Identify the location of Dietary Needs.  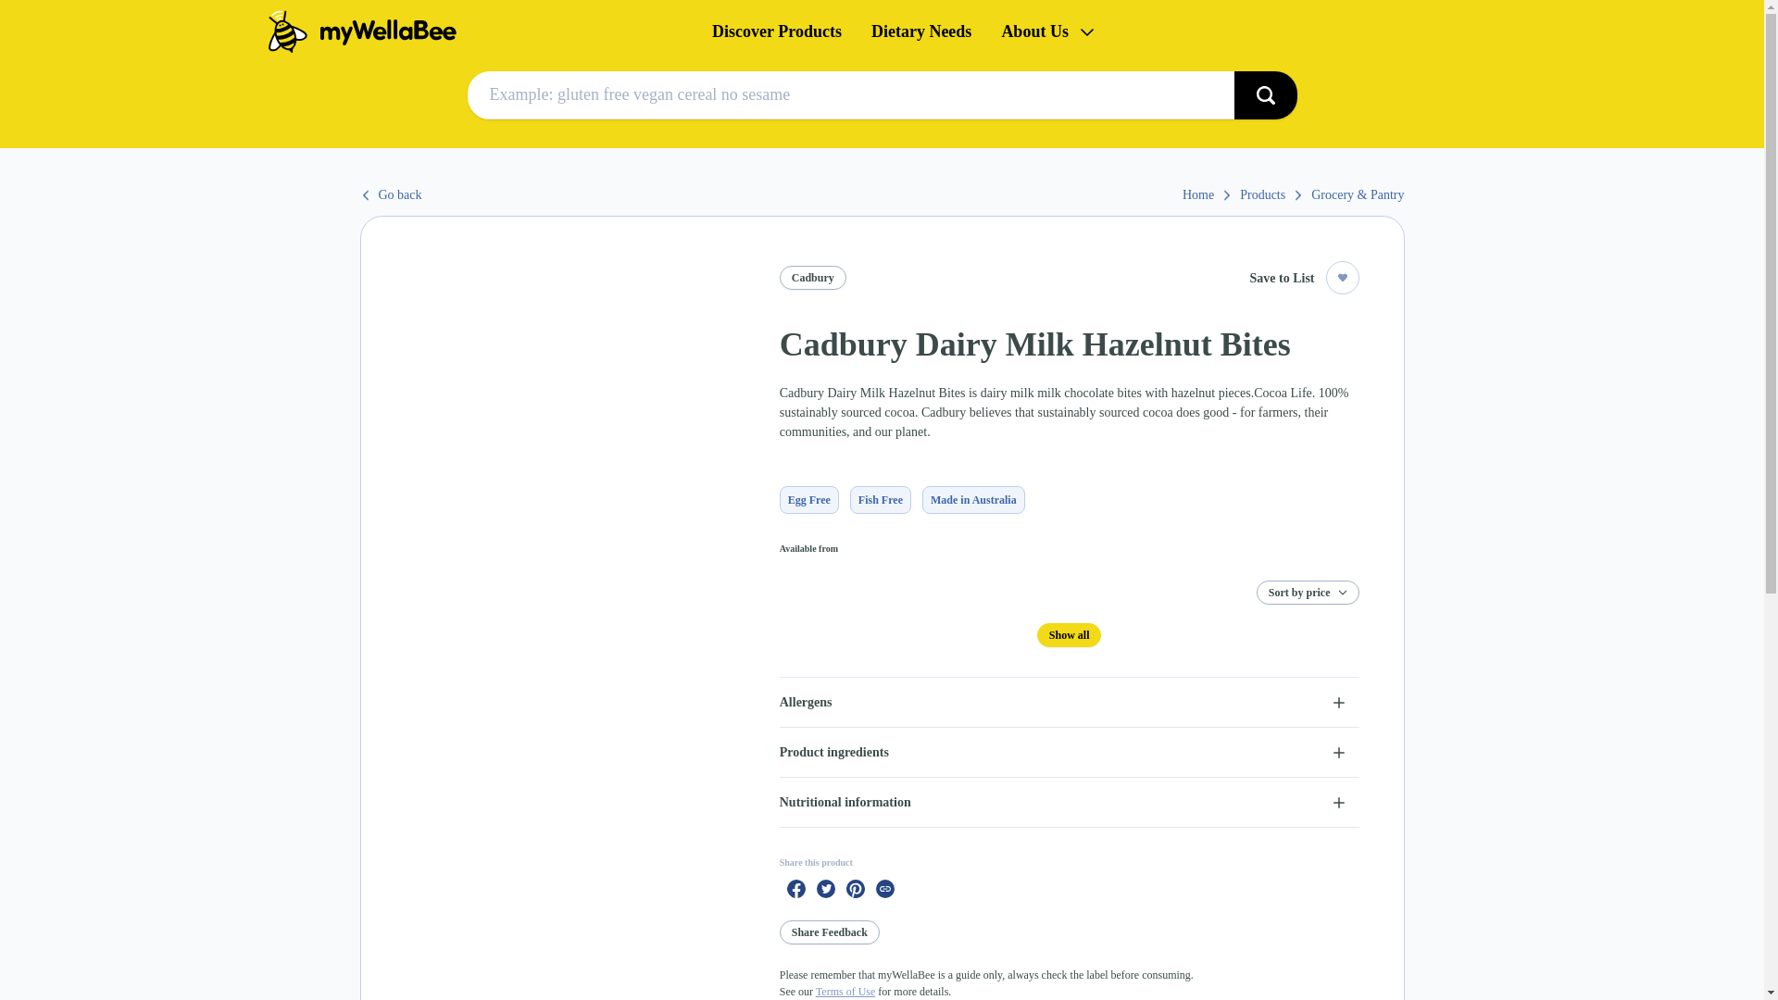
(921, 31).